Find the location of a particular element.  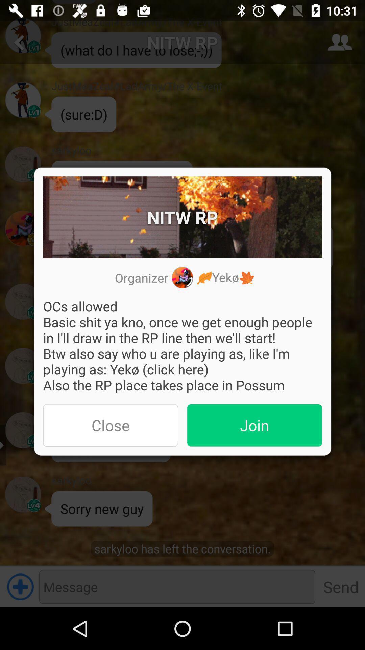

tap item next to close item is located at coordinates (254, 425).